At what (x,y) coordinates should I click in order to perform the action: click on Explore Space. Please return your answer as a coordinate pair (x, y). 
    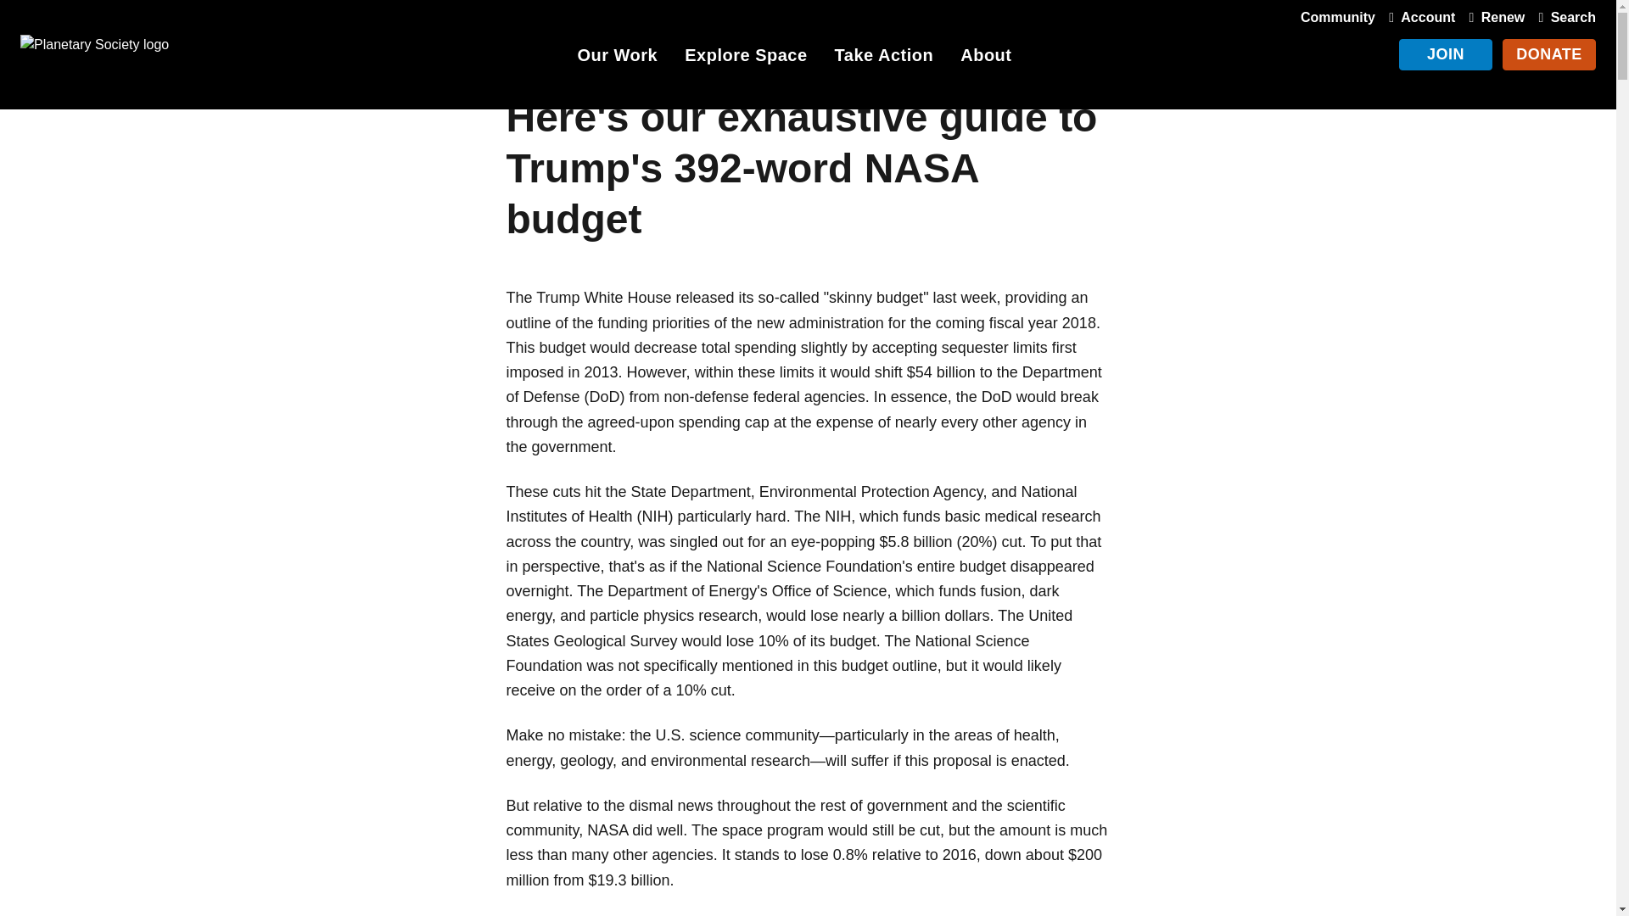
    Looking at the image, I should click on (745, 58).